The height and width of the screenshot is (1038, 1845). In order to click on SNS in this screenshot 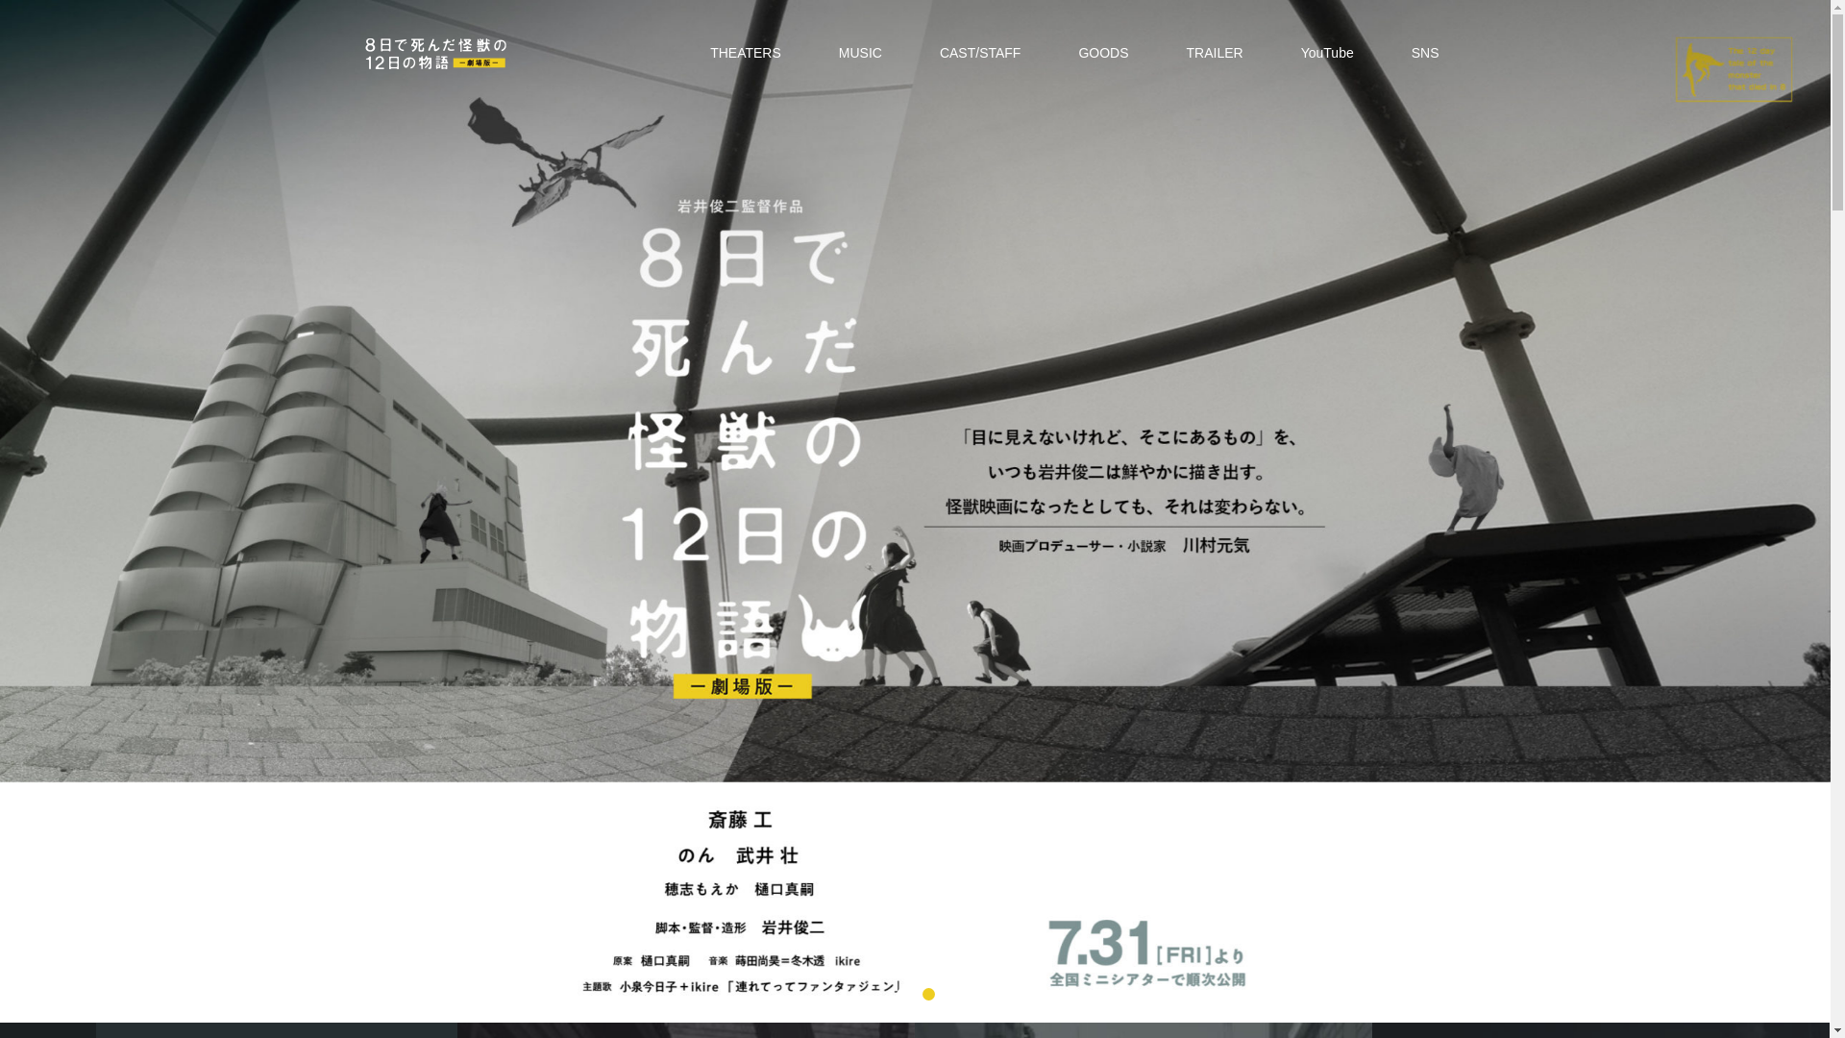, I will do `click(1426, 53)`.